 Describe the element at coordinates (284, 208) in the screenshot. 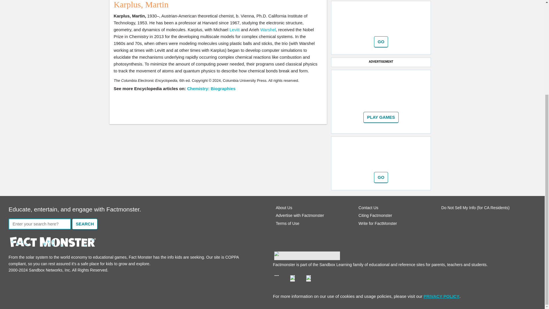

I see `About Us` at that location.